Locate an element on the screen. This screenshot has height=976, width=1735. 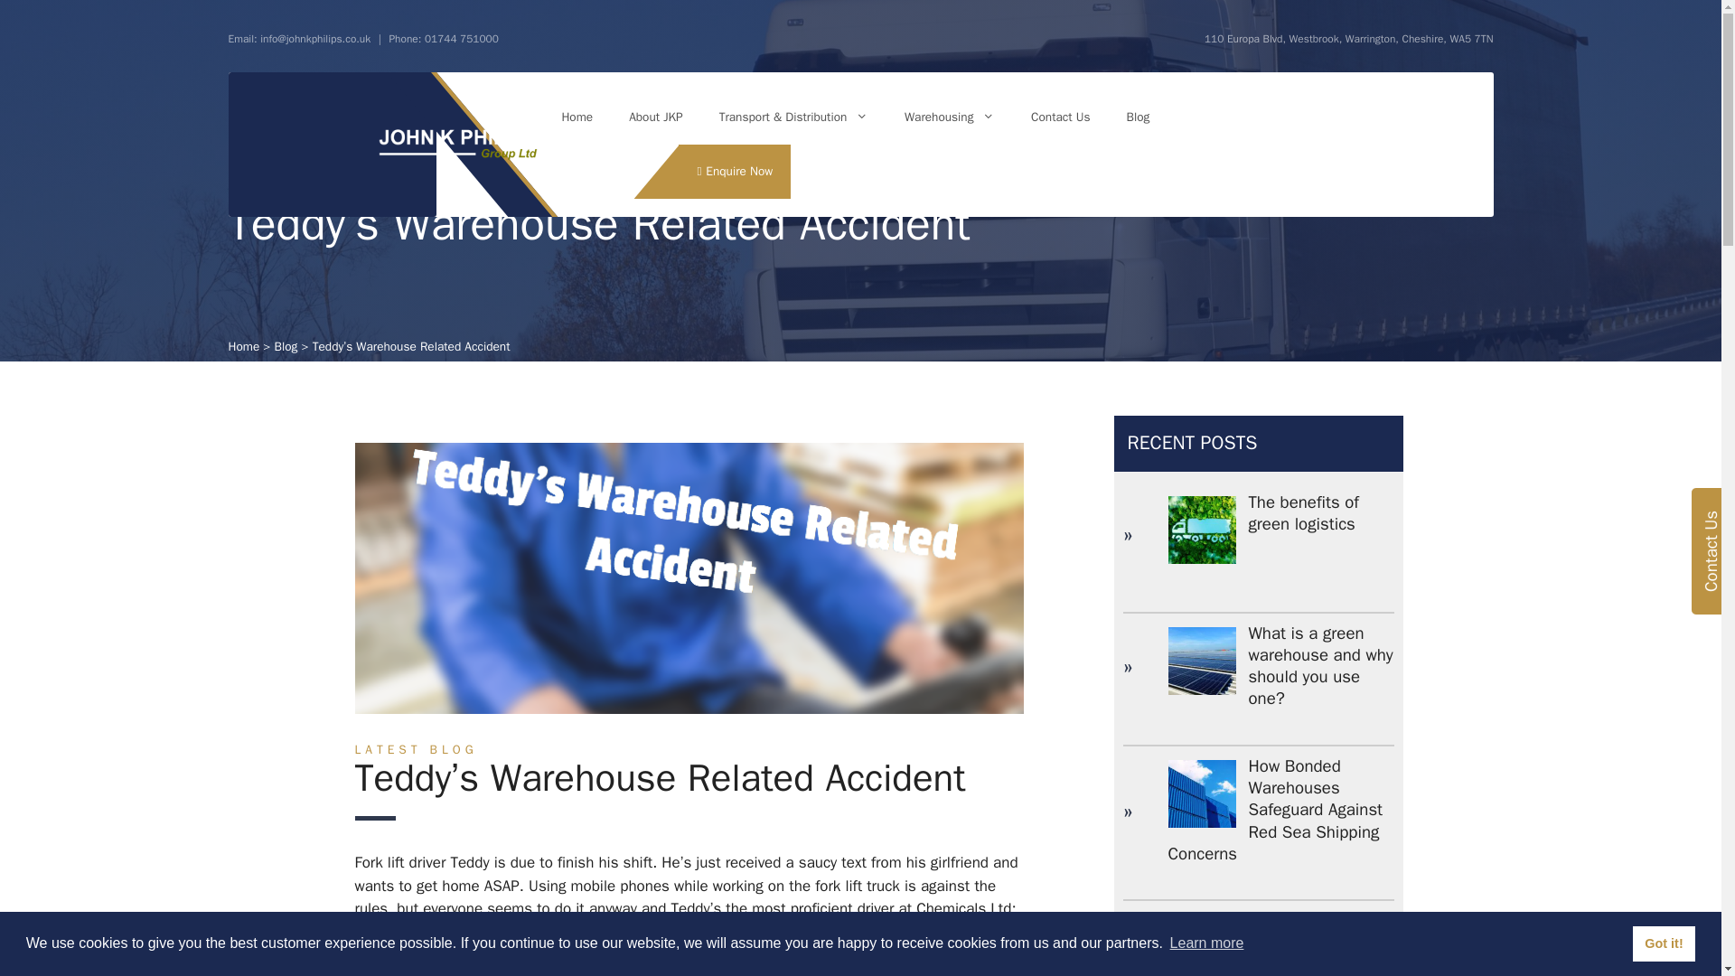
Blog is located at coordinates (1138, 117).